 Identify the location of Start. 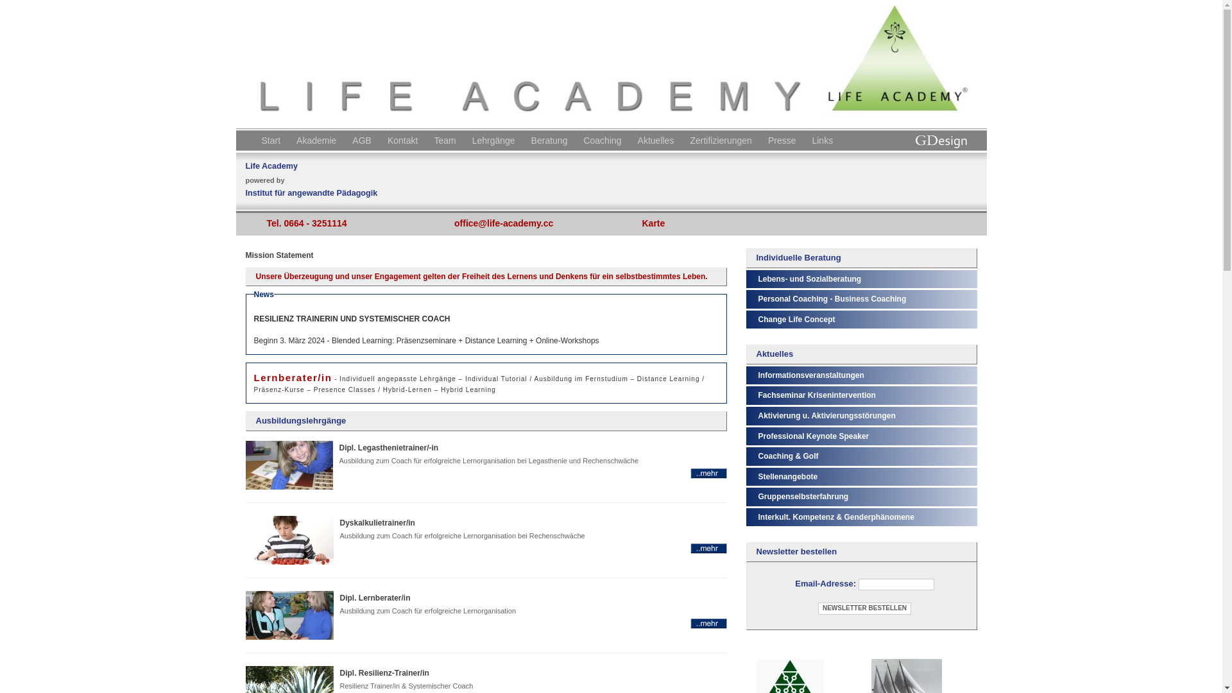
(273, 139).